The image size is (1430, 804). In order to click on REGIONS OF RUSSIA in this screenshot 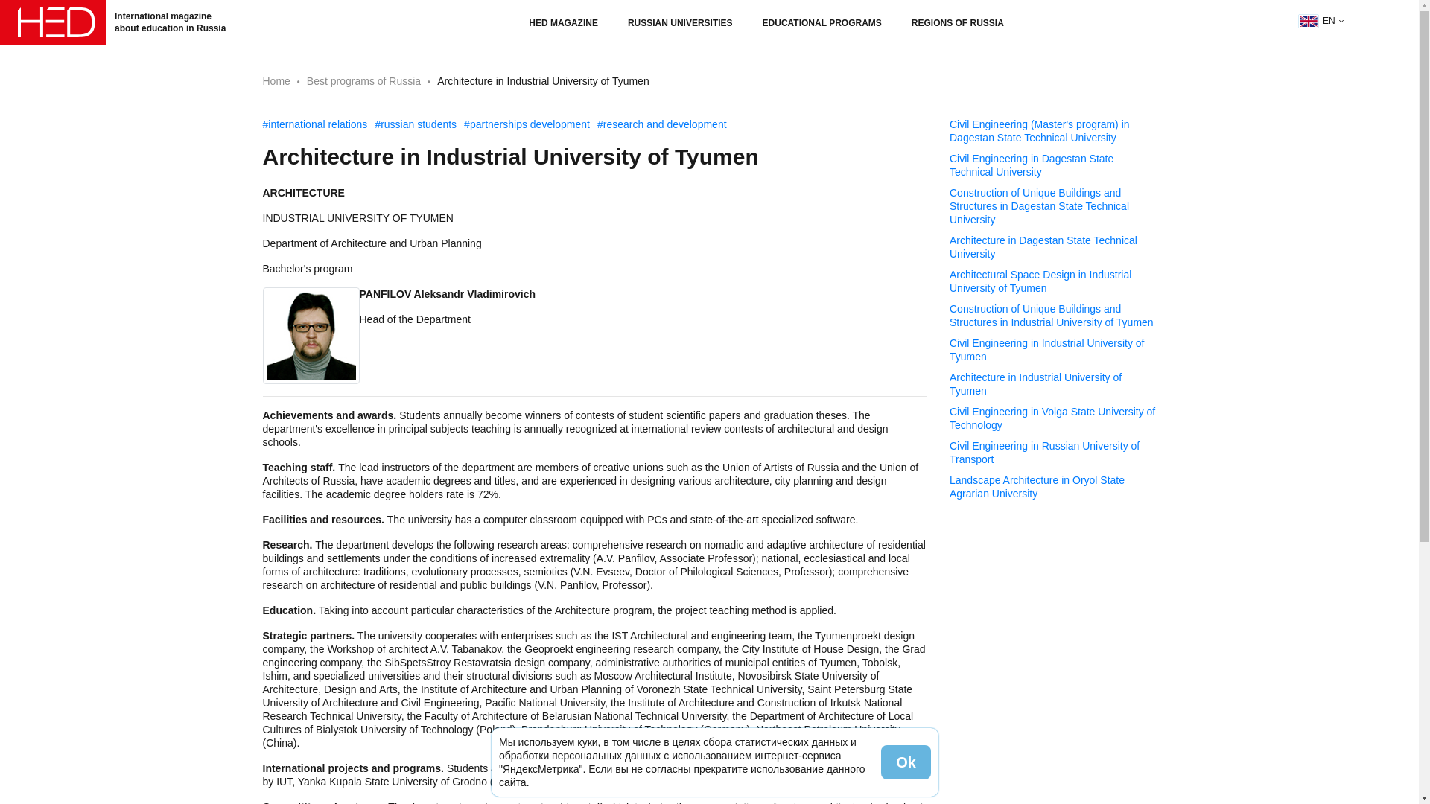, I will do `click(958, 22)`.